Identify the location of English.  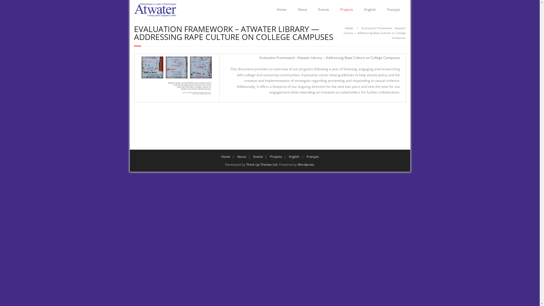
(370, 10).